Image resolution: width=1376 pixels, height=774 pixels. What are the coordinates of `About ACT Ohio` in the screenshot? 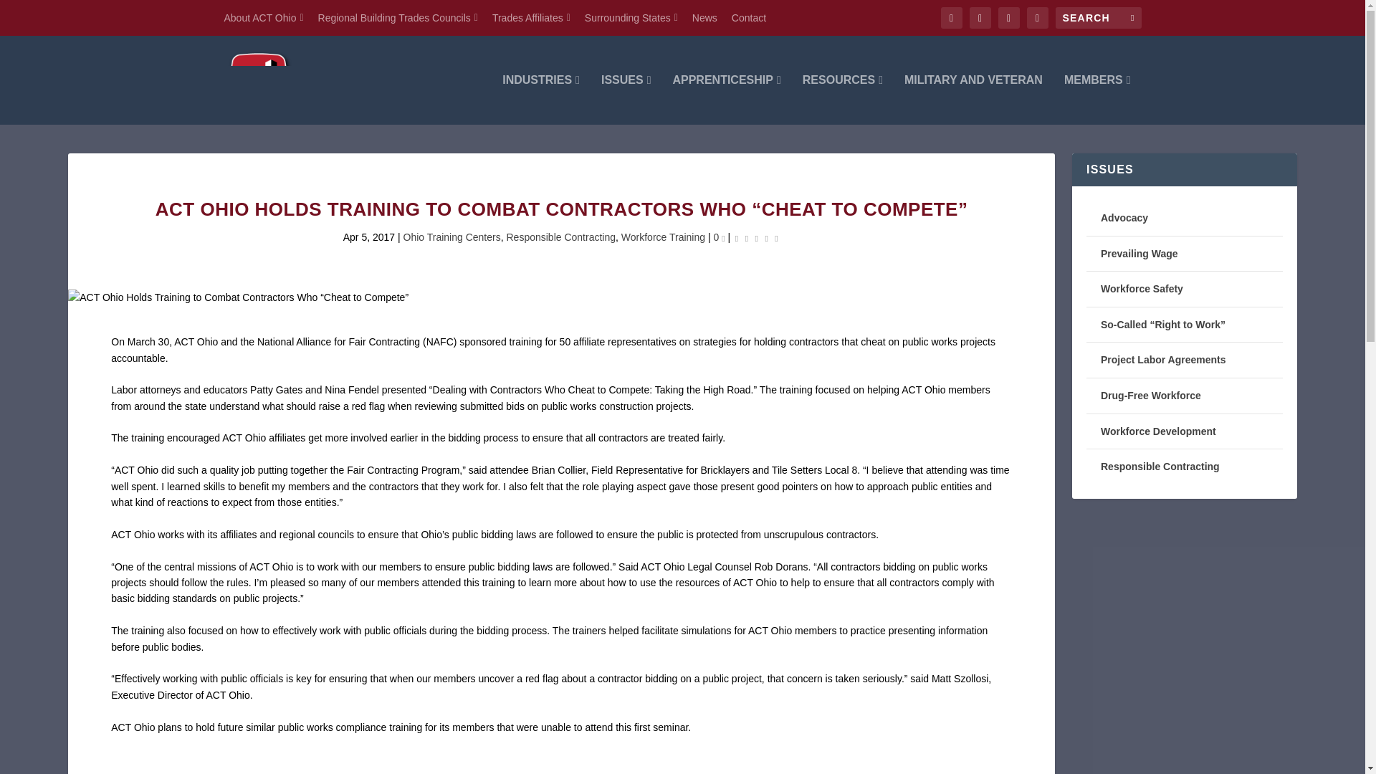 It's located at (262, 17).